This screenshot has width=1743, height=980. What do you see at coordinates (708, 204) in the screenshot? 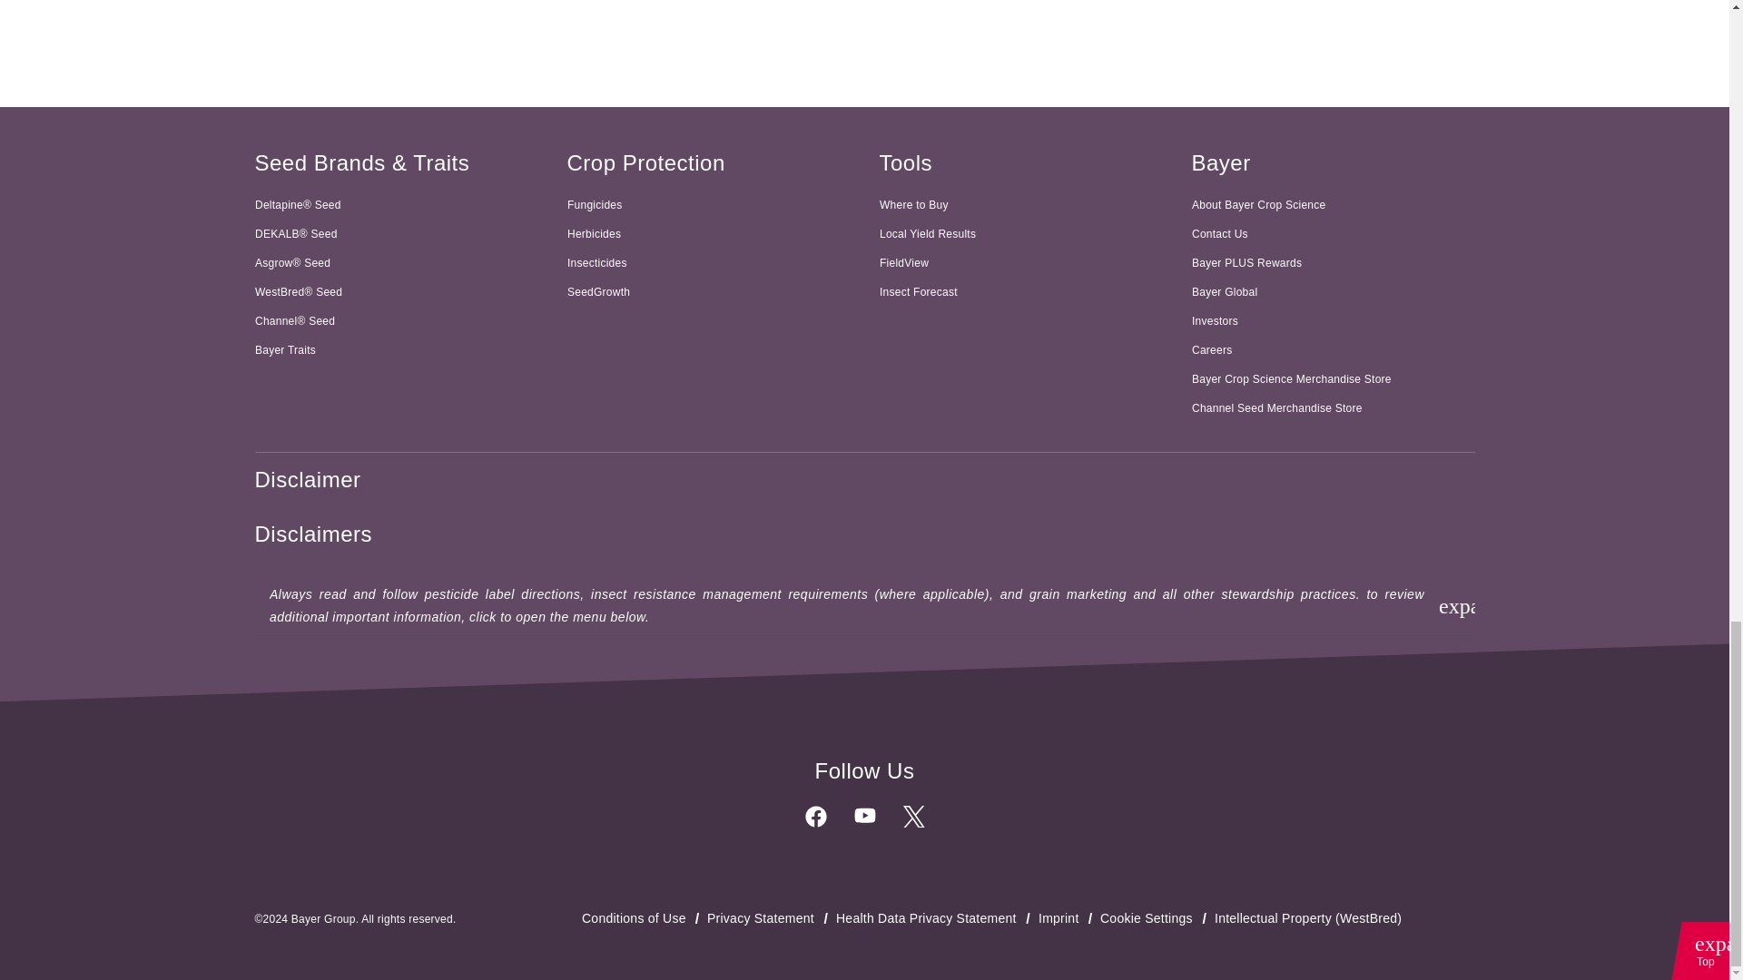
I see `Fungicides` at bounding box center [708, 204].